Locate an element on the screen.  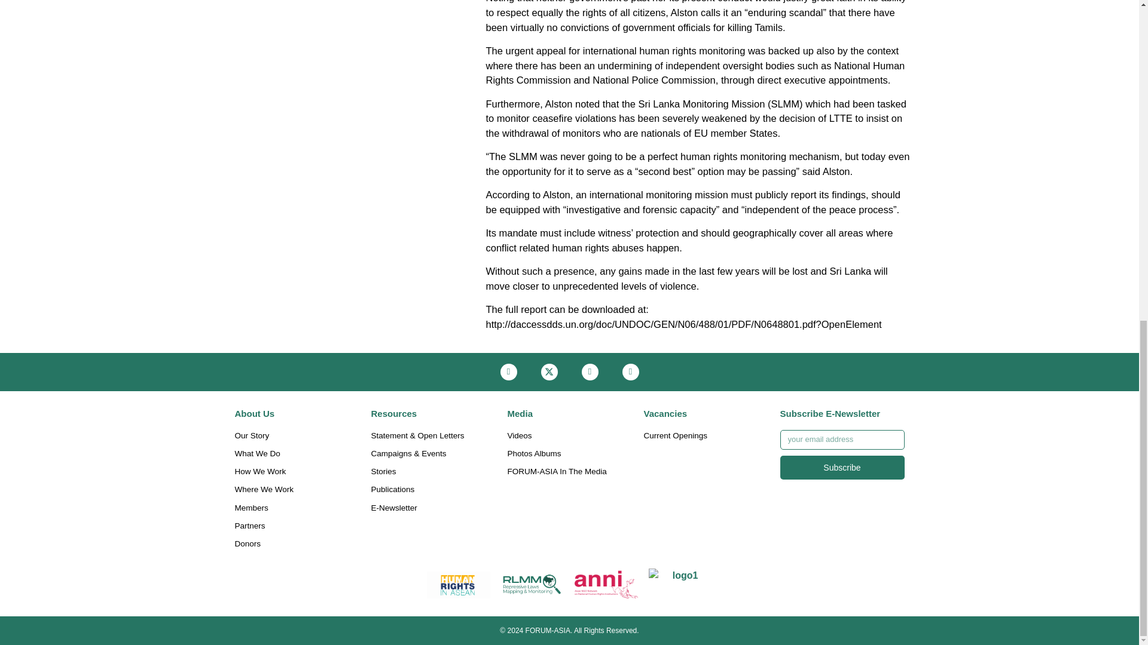
Default Title is located at coordinates (606, 584).